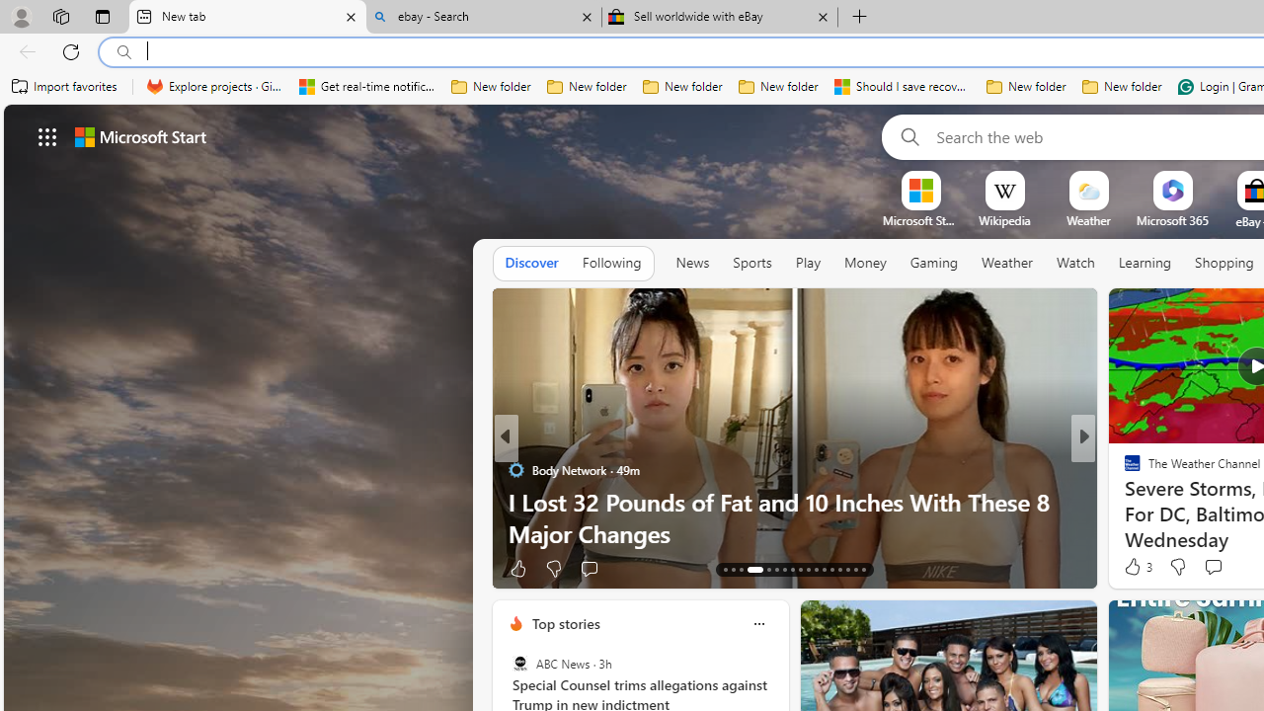 The height and width of the screenshot is (711, 1264). Describe the element at coordinates (692, 263) in the screenshot. I see `News` at that location.